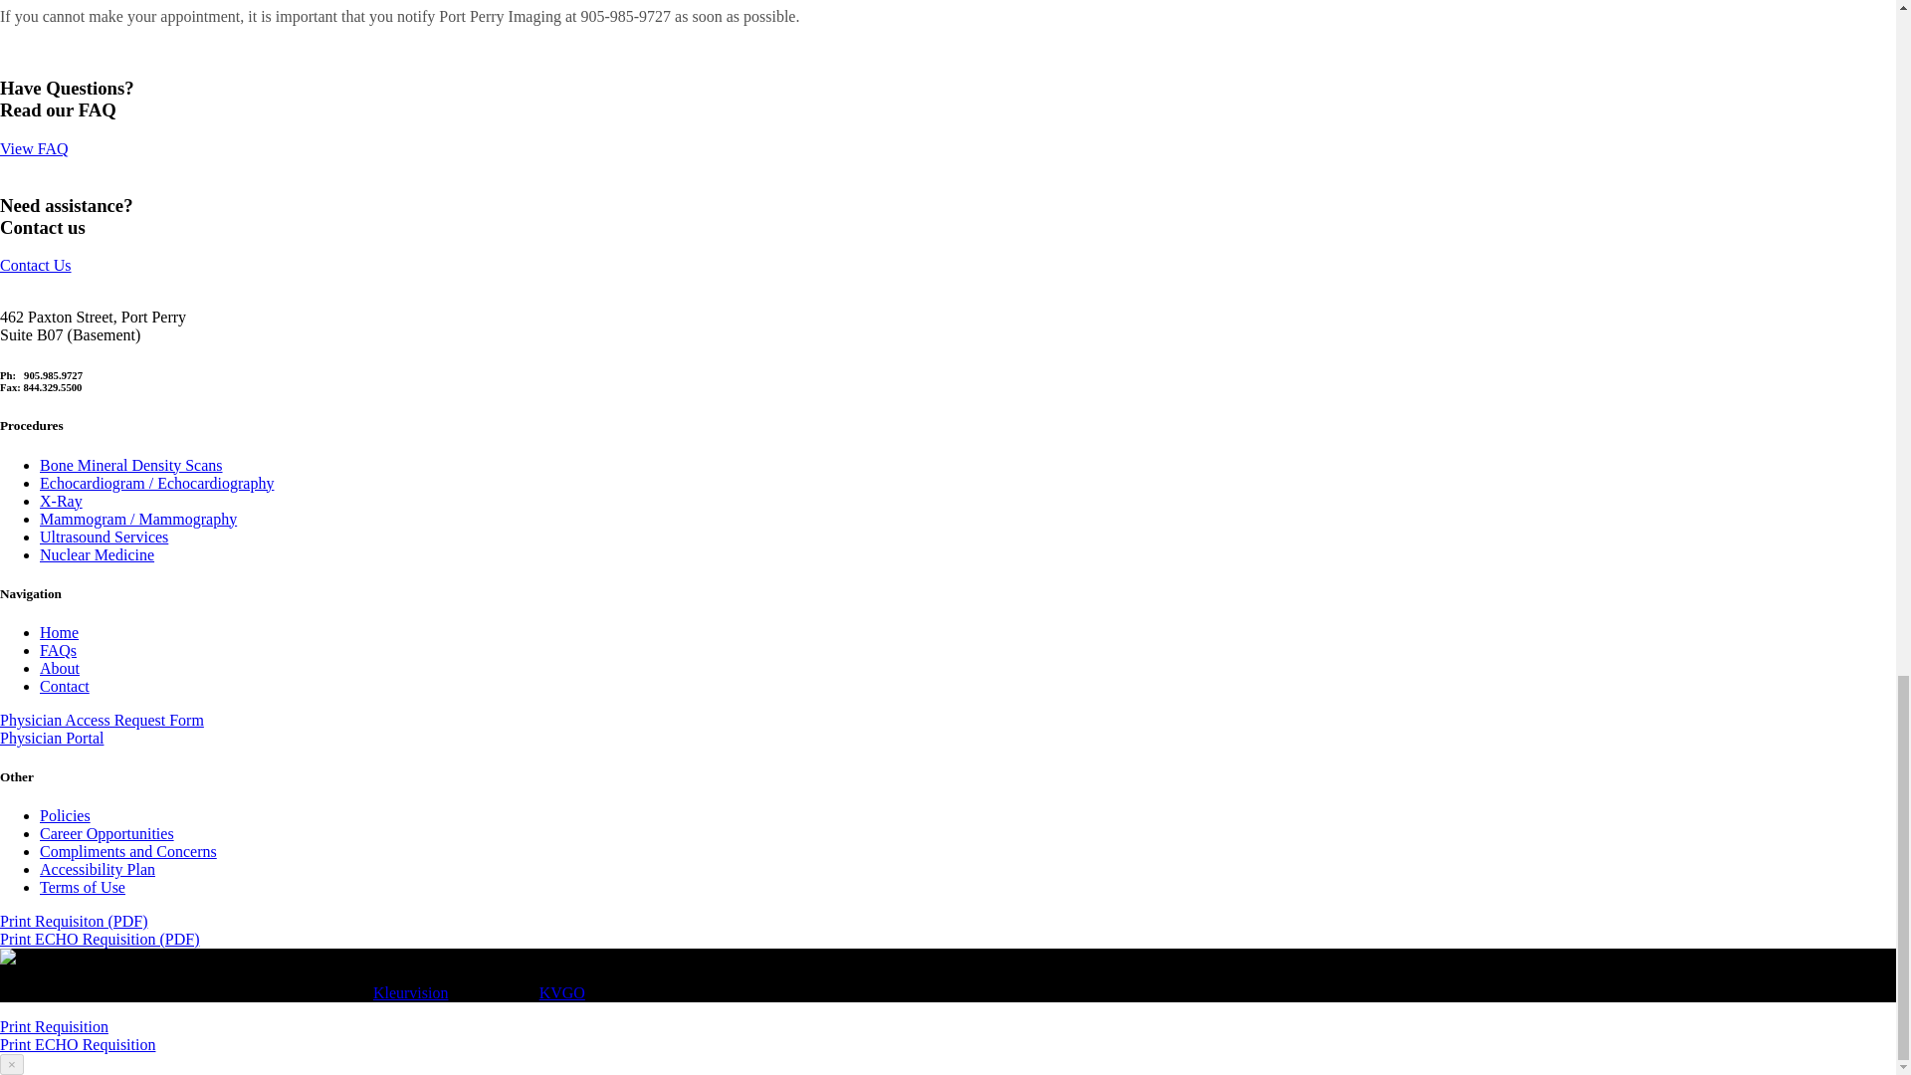 The height and width of the screenshot is (1075, 1911). What do you see at coordinates (98, 870) in the screenshot?
I see `Accessibility Plan` at bounding box center [98, 870].